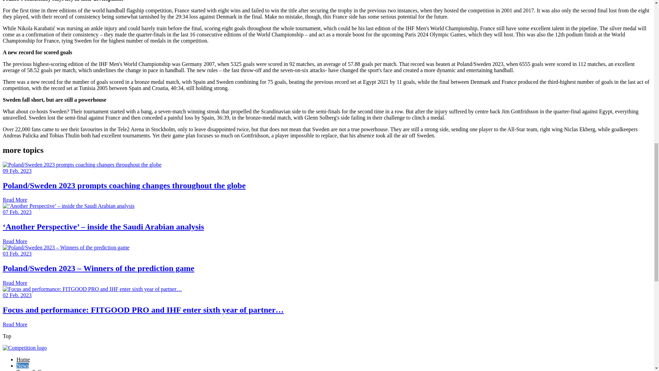 This screenshot has width=659, height=371. I want to click on Read More, so click(15, 200).